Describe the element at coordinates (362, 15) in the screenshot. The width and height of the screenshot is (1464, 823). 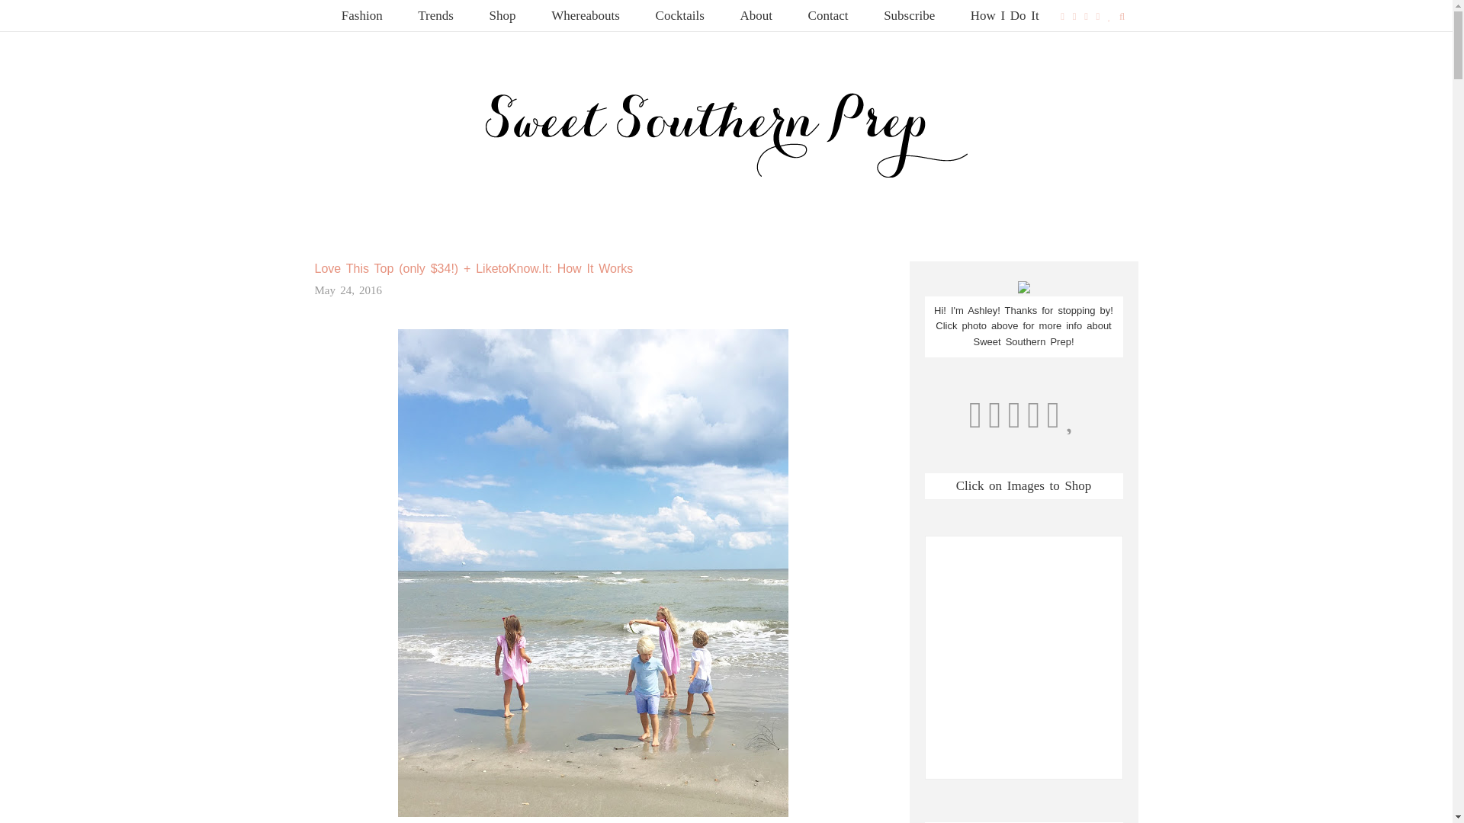
I see `Fashion` at that location.